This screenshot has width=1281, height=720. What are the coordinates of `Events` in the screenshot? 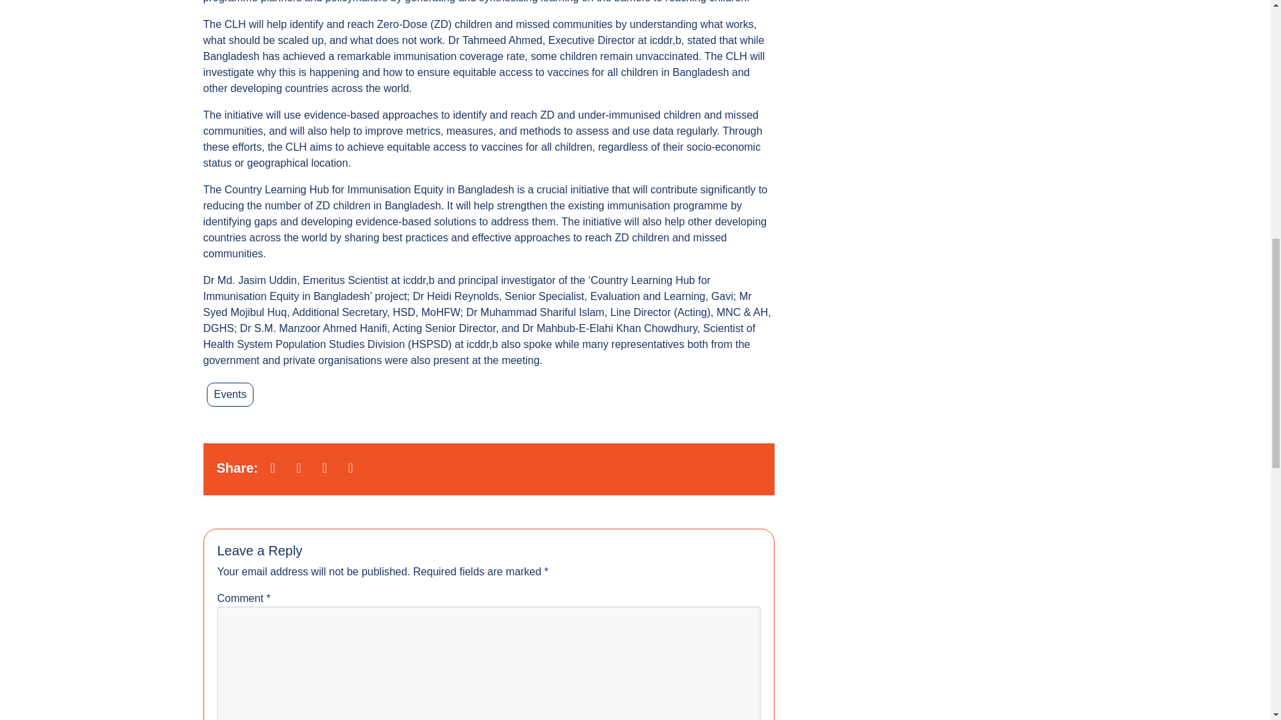 It's located at (230, 395).